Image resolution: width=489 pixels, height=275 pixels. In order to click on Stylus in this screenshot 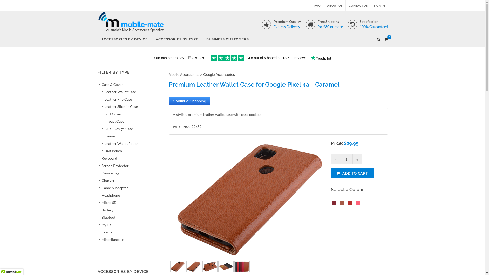, I will do `click(128, 225)`.